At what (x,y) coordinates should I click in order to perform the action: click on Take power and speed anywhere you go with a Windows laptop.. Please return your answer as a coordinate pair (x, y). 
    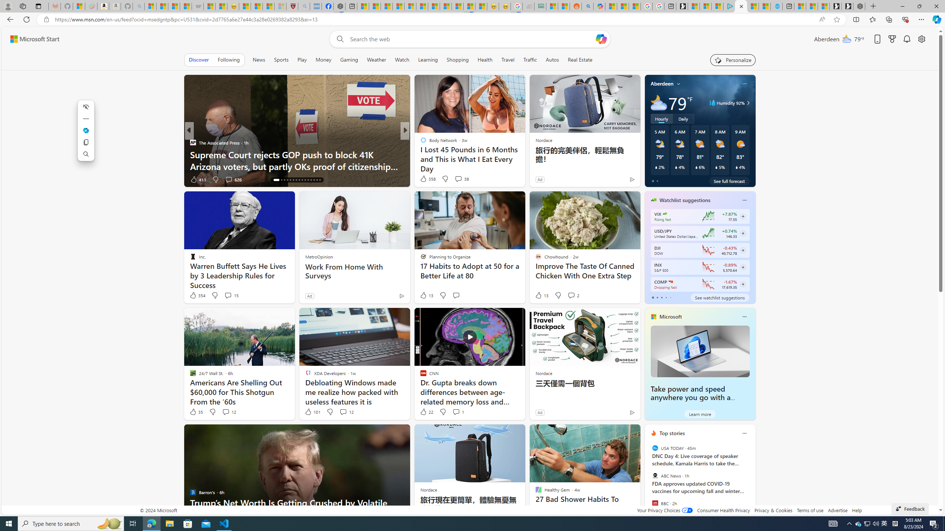
    Looking at the image, I should click on (700, 351).